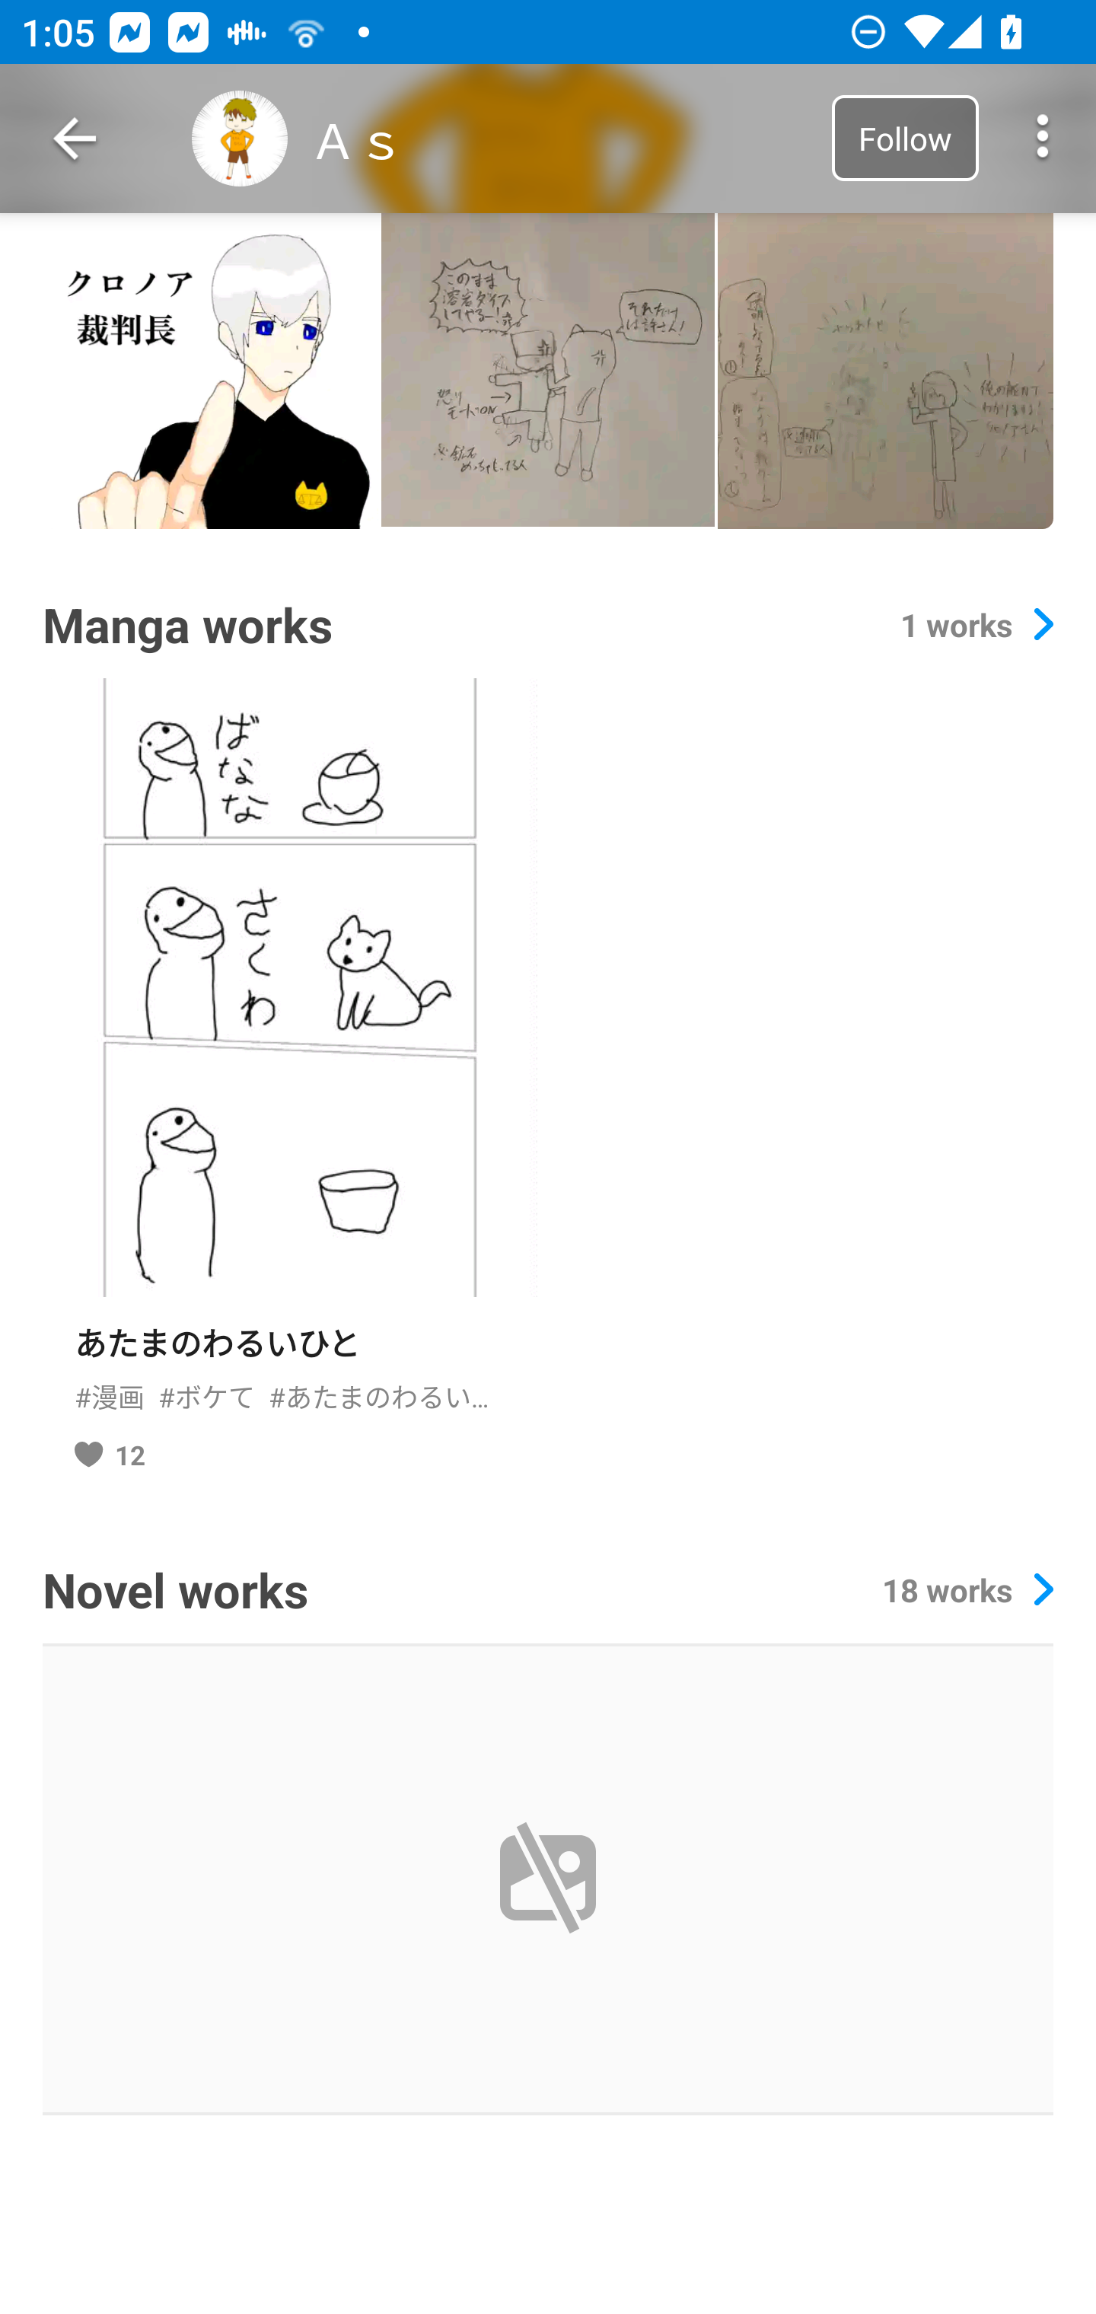 The image size is (1096, 2314). What do you see at coordinates (289, 1085) in the screenshot?
I see `あたまのわるいひと #漫画  #ボケて  #あたまのわるいひと  #成仏  #ボツ案 12` at bounding box center [289, 1085].